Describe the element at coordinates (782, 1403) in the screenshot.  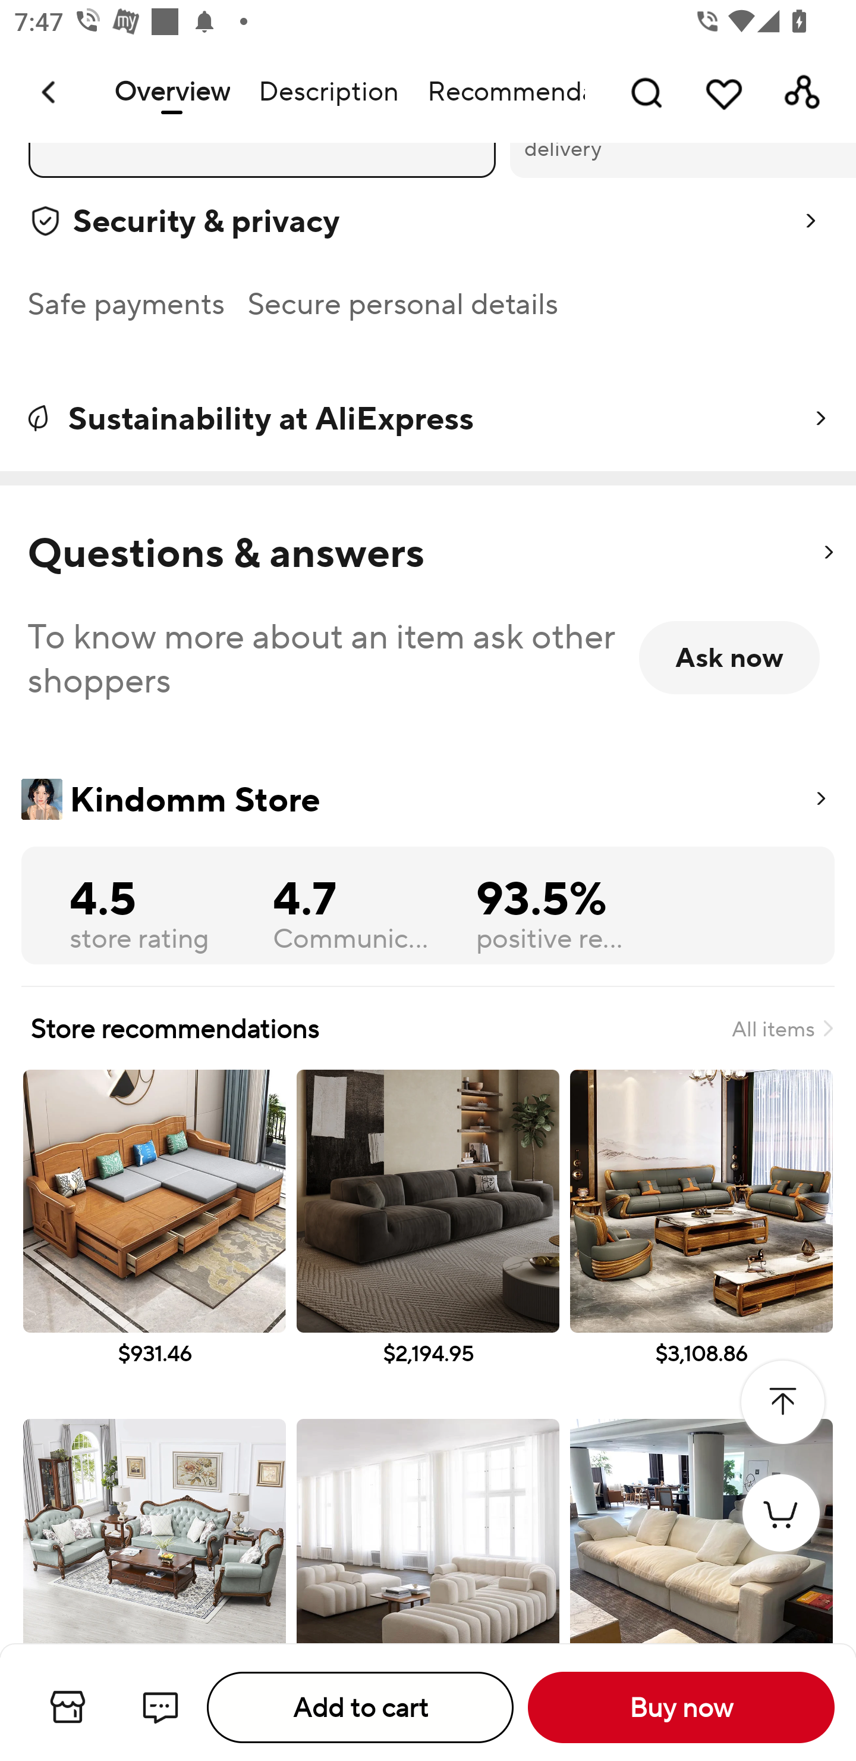
I see `` at that location.